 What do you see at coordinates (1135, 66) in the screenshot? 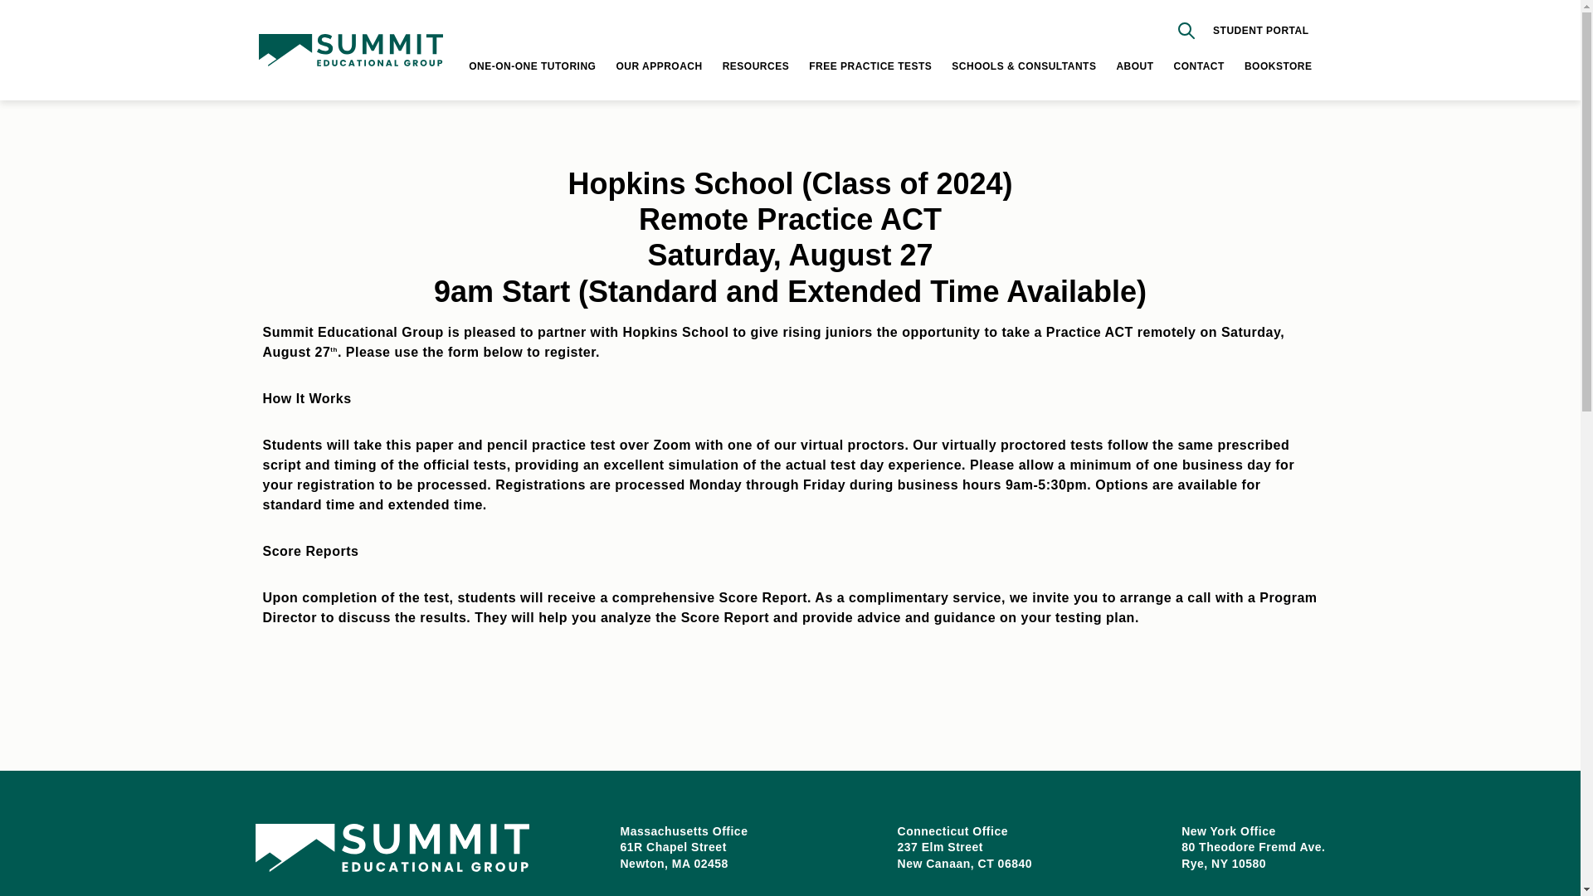
I see `ABOUT` at bounding box center [1135, 66].